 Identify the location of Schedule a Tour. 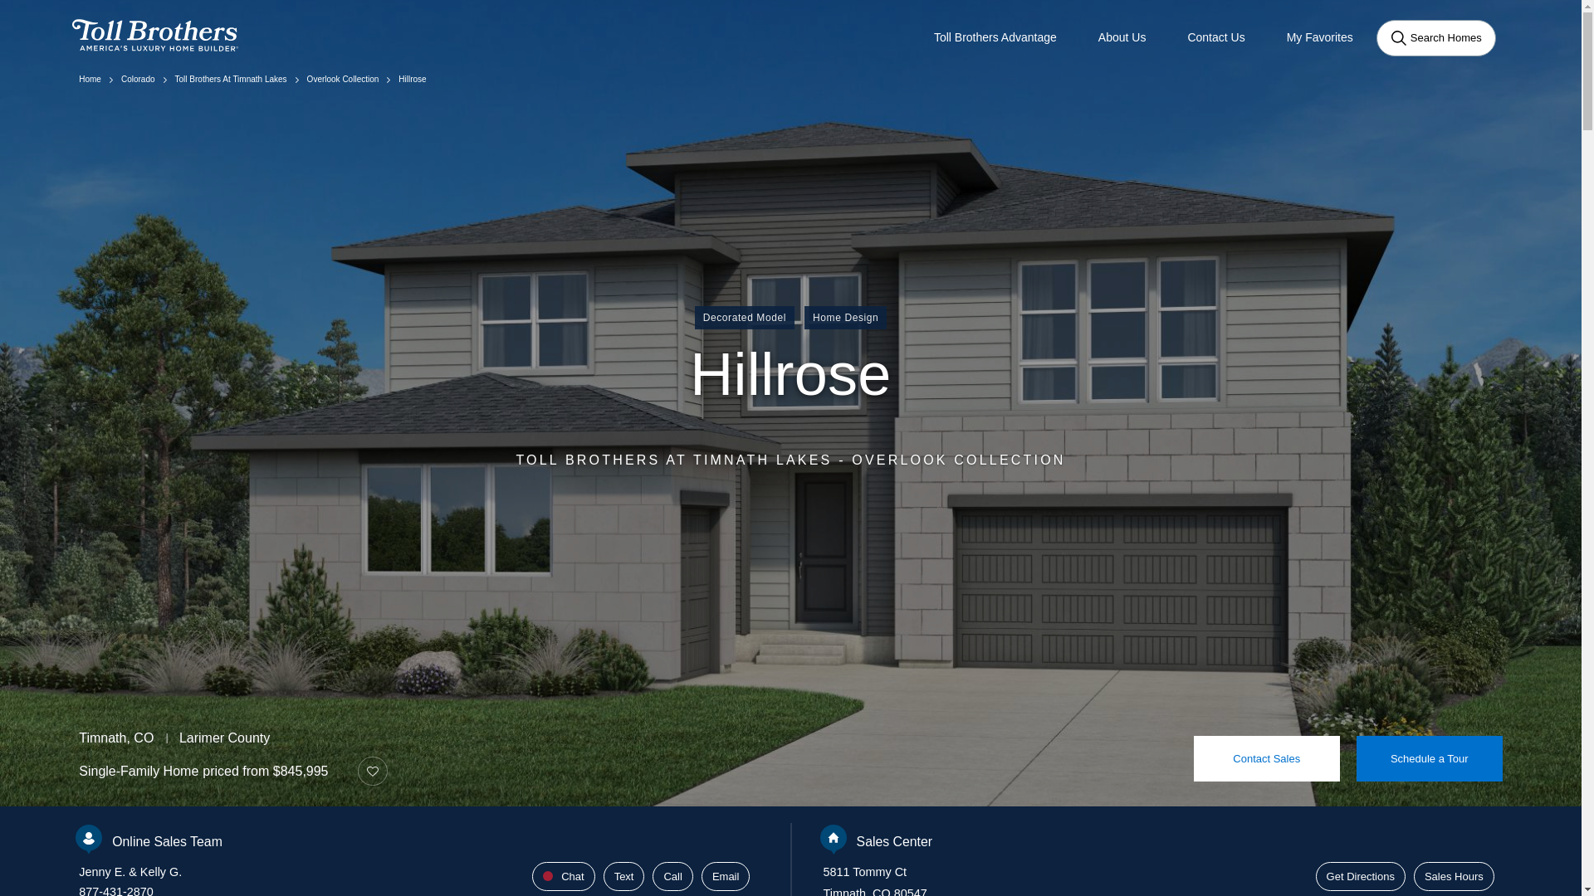
(1430, 757).